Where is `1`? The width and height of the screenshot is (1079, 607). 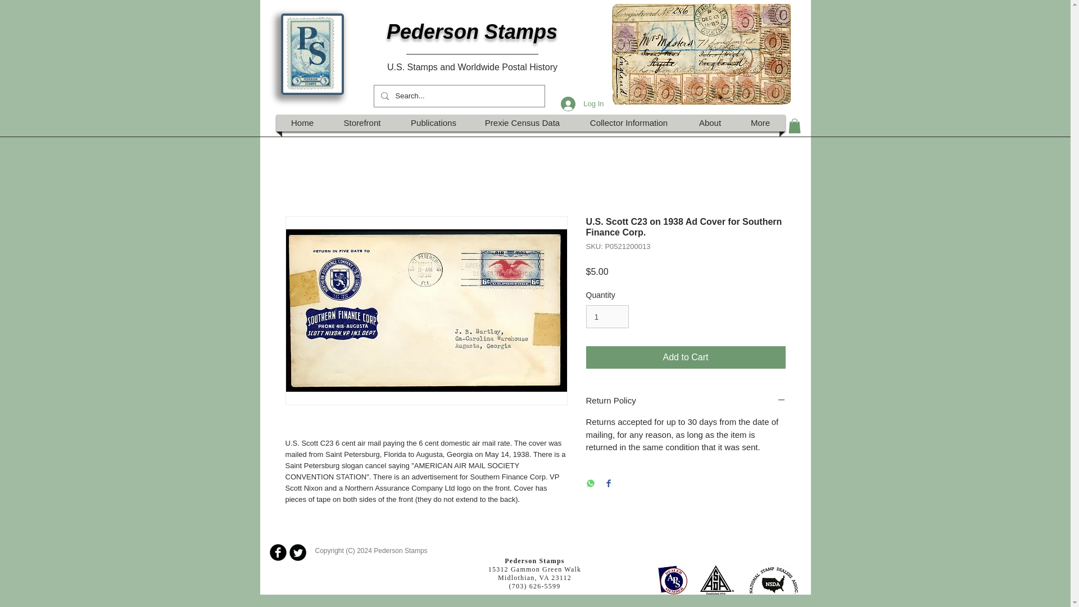
1 is located at coordinates (607, 317).